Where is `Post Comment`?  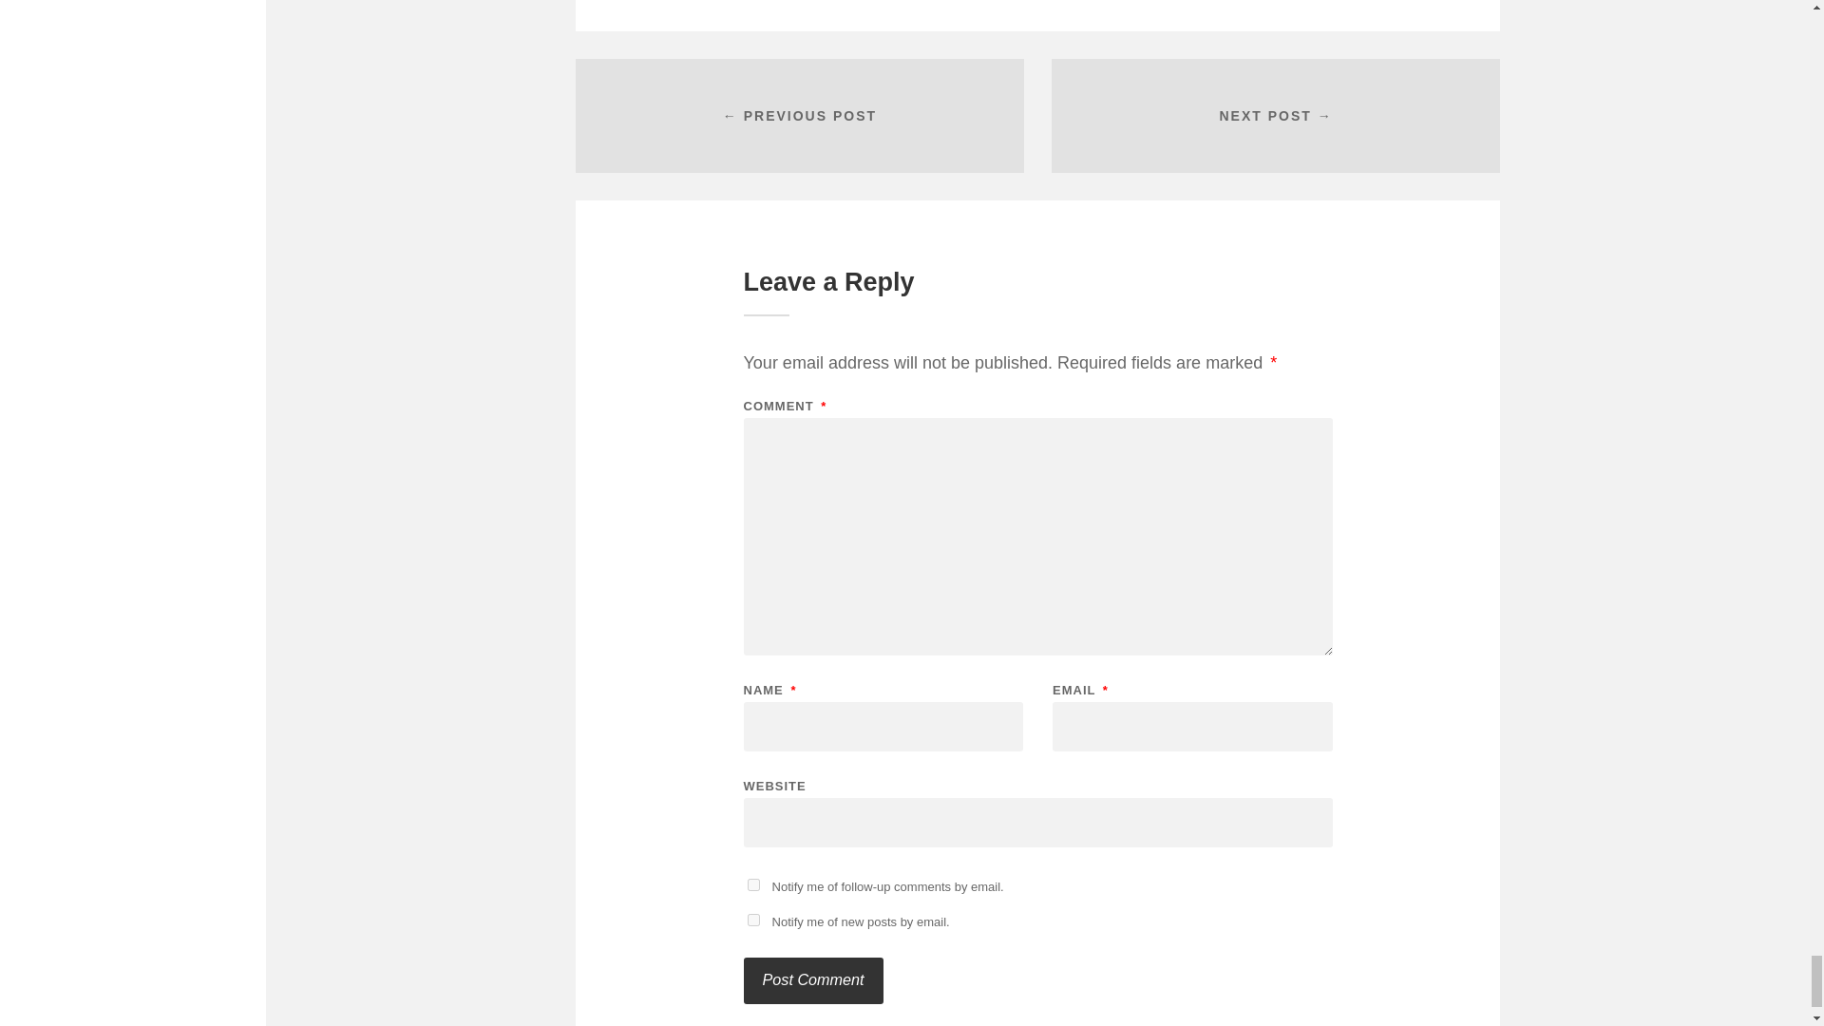 Post Comment is located at coordinates (812, 980).